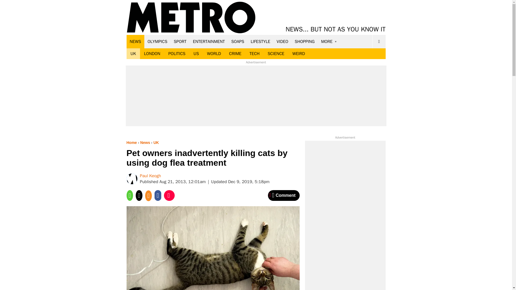 The width and height of the screenshot is (516, 290). What do you see at coordinates (209, 41) in the screenshot?
I see `ENTERTAINMENT` at bounding box center [209, 41].